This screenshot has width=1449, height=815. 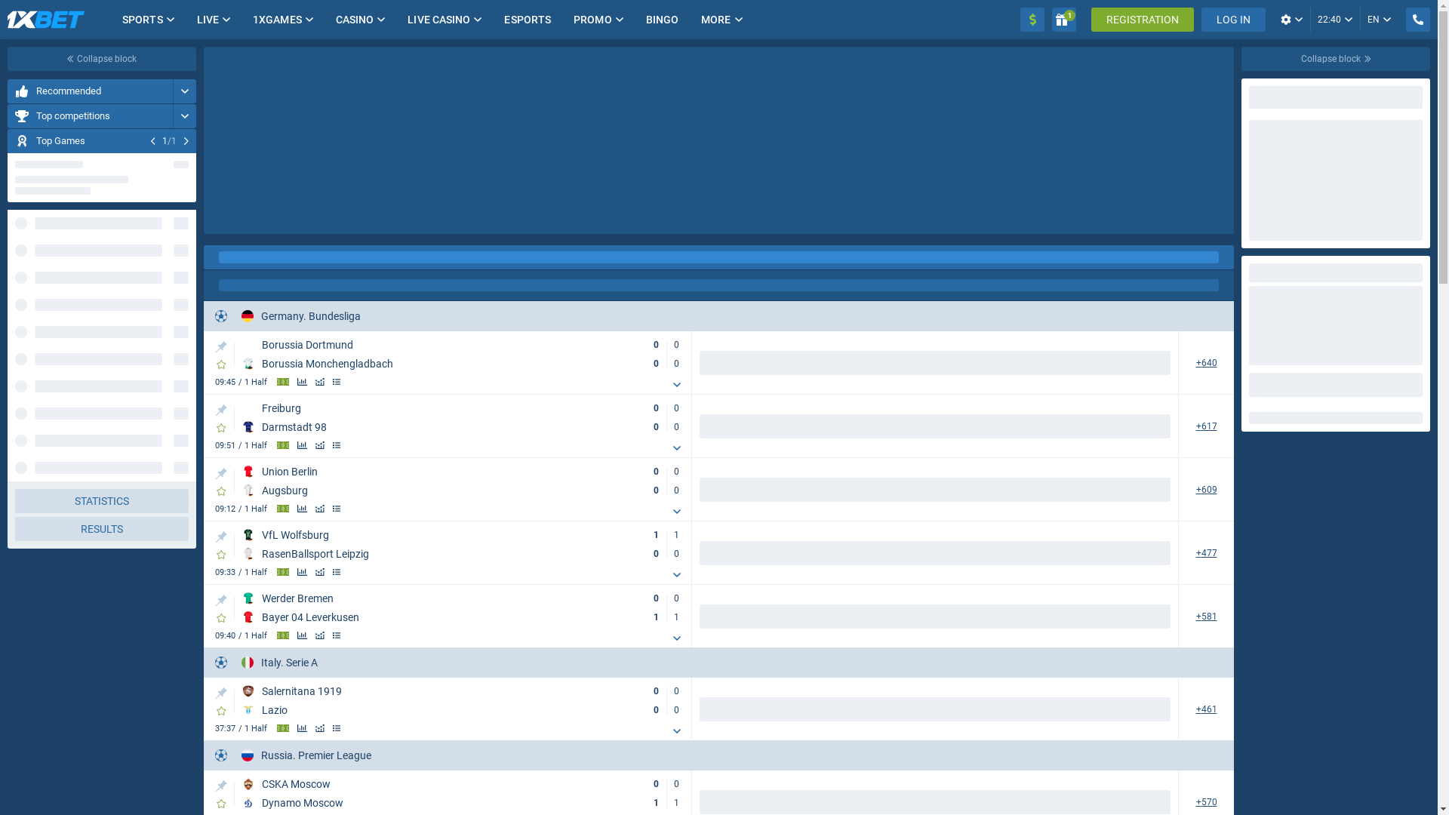 What do you see at coordinates (1206, 489) in the screenshot?
I see `609` at bounding box center [1206, 489].